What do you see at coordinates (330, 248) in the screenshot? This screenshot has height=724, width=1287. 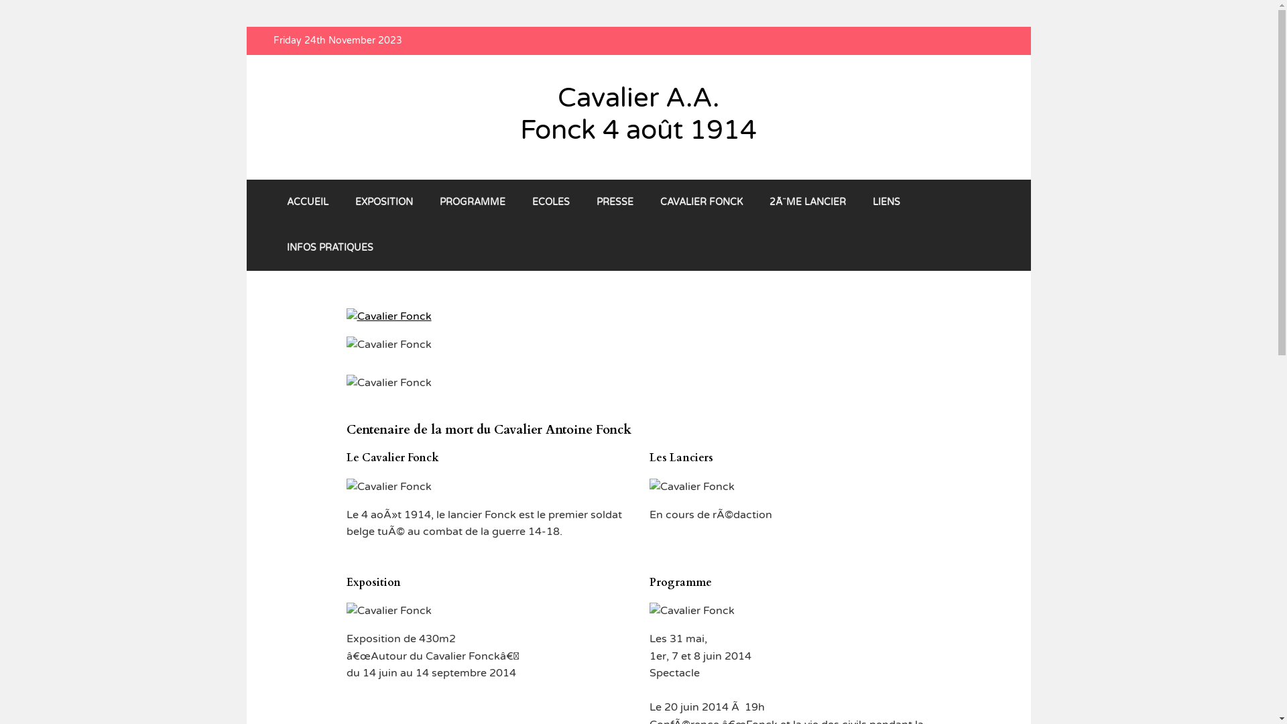 I see `INFOS PRATIQUES` at bounding box center [330, 248].